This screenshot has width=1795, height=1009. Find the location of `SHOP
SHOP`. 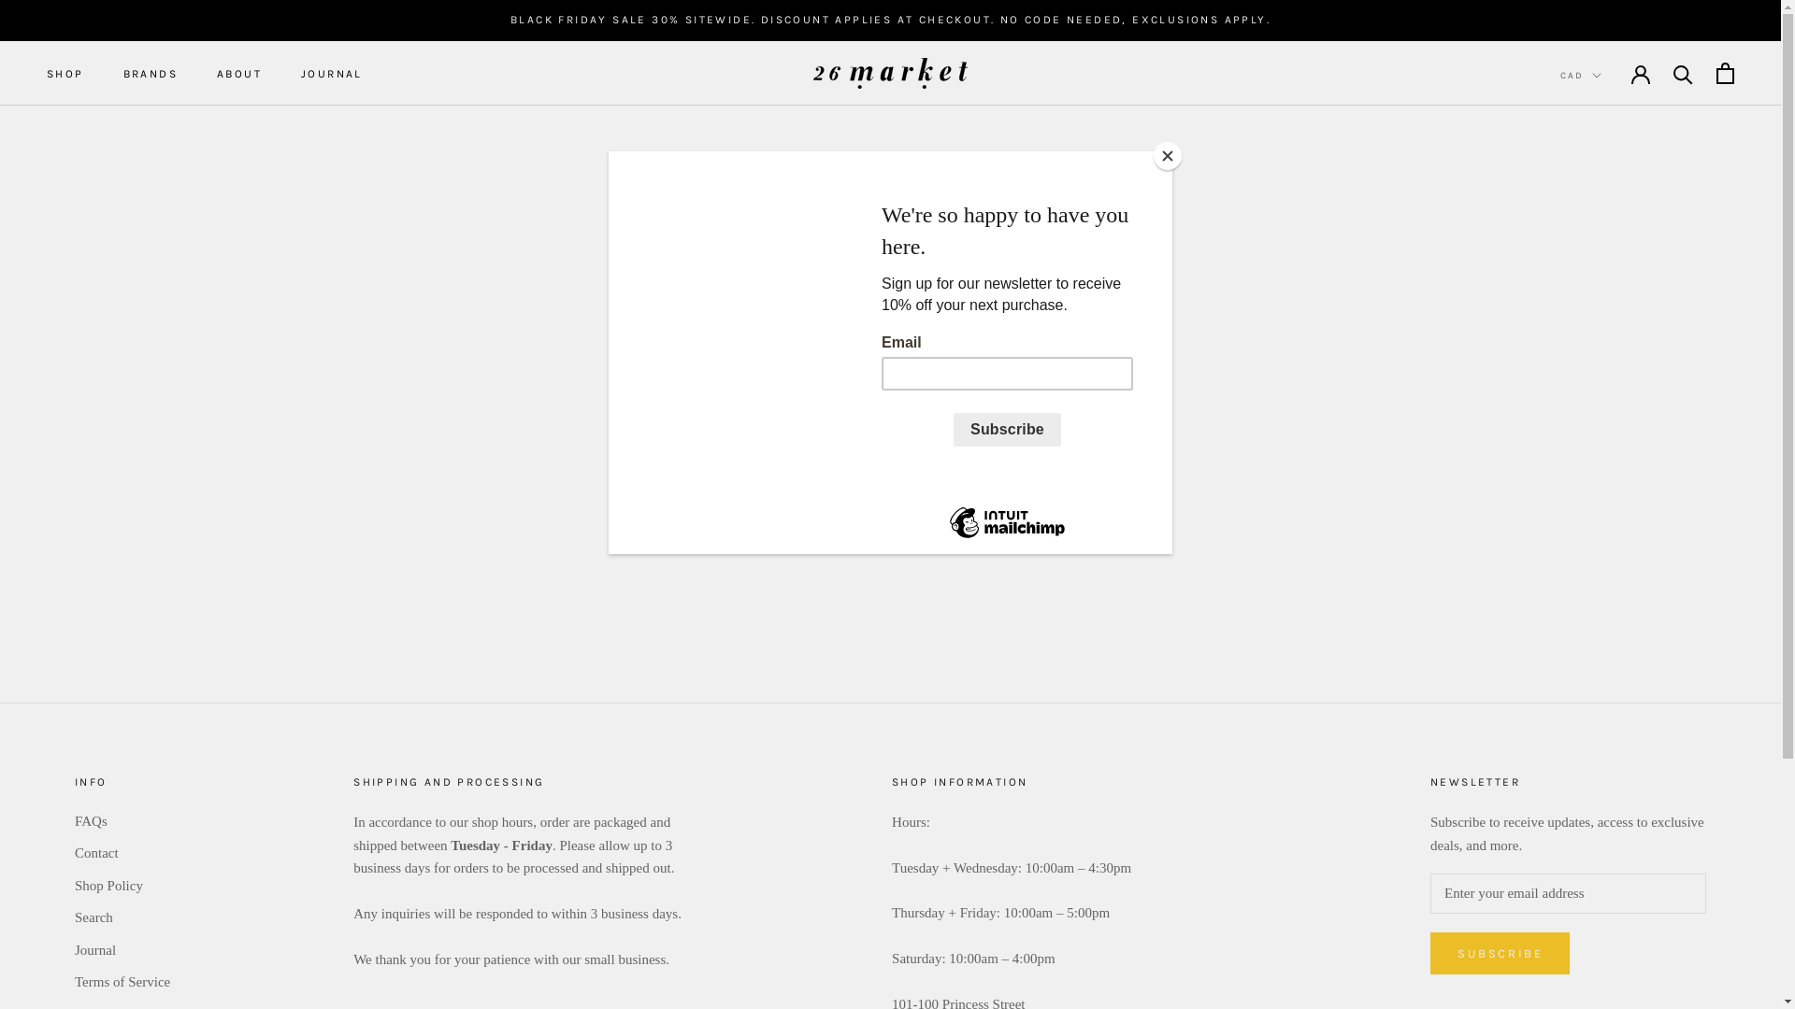

SHOP
SHOP is located at coordinates (65, 74).